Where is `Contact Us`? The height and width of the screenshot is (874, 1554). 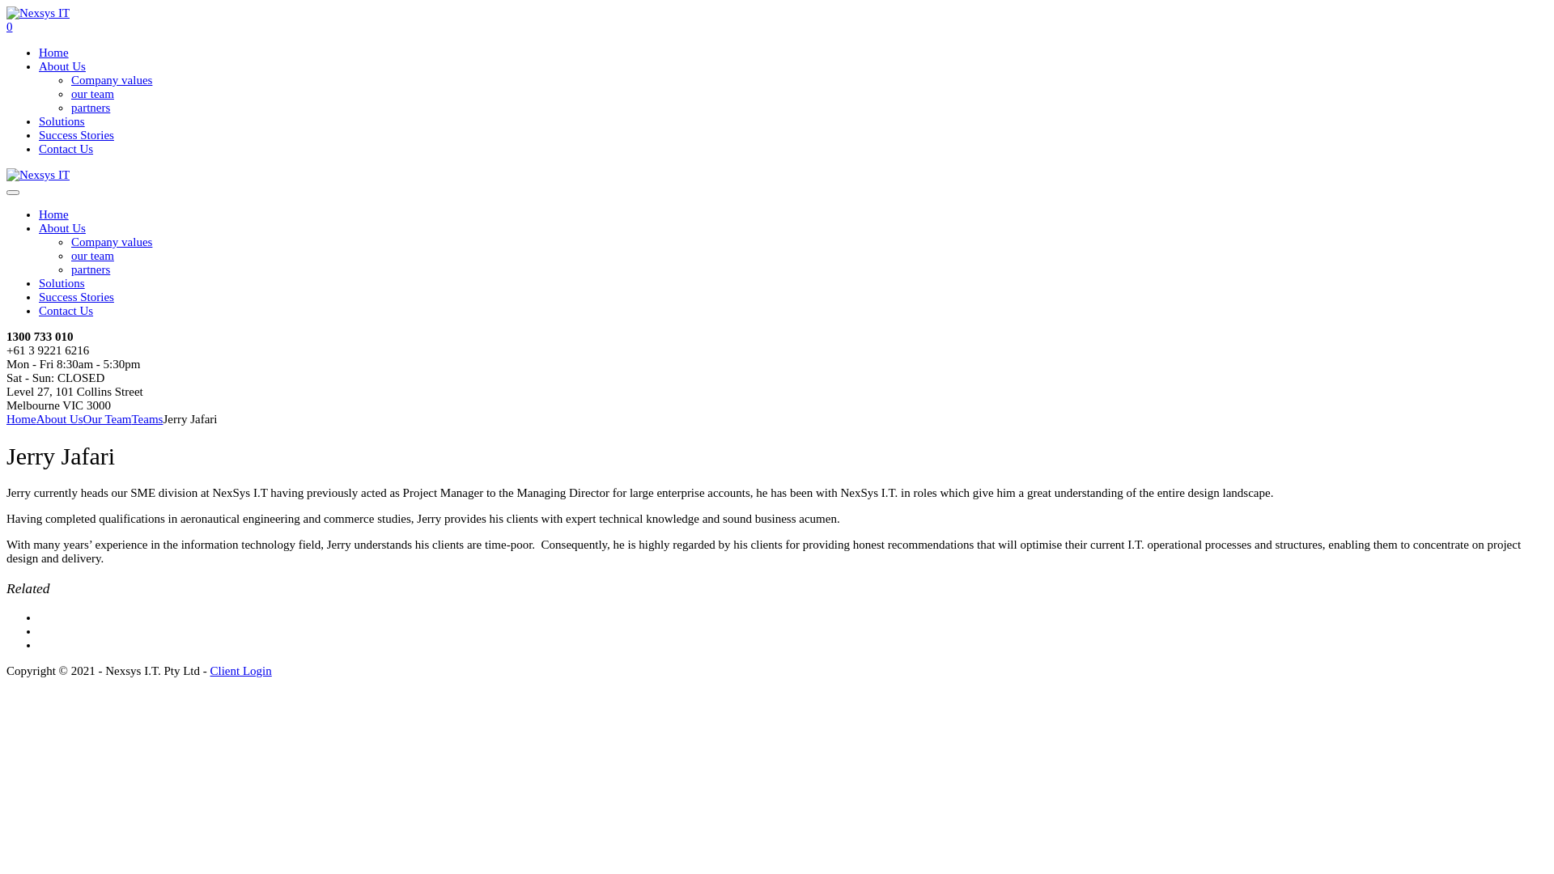 Contact Us is located at coordinates (66, 149).